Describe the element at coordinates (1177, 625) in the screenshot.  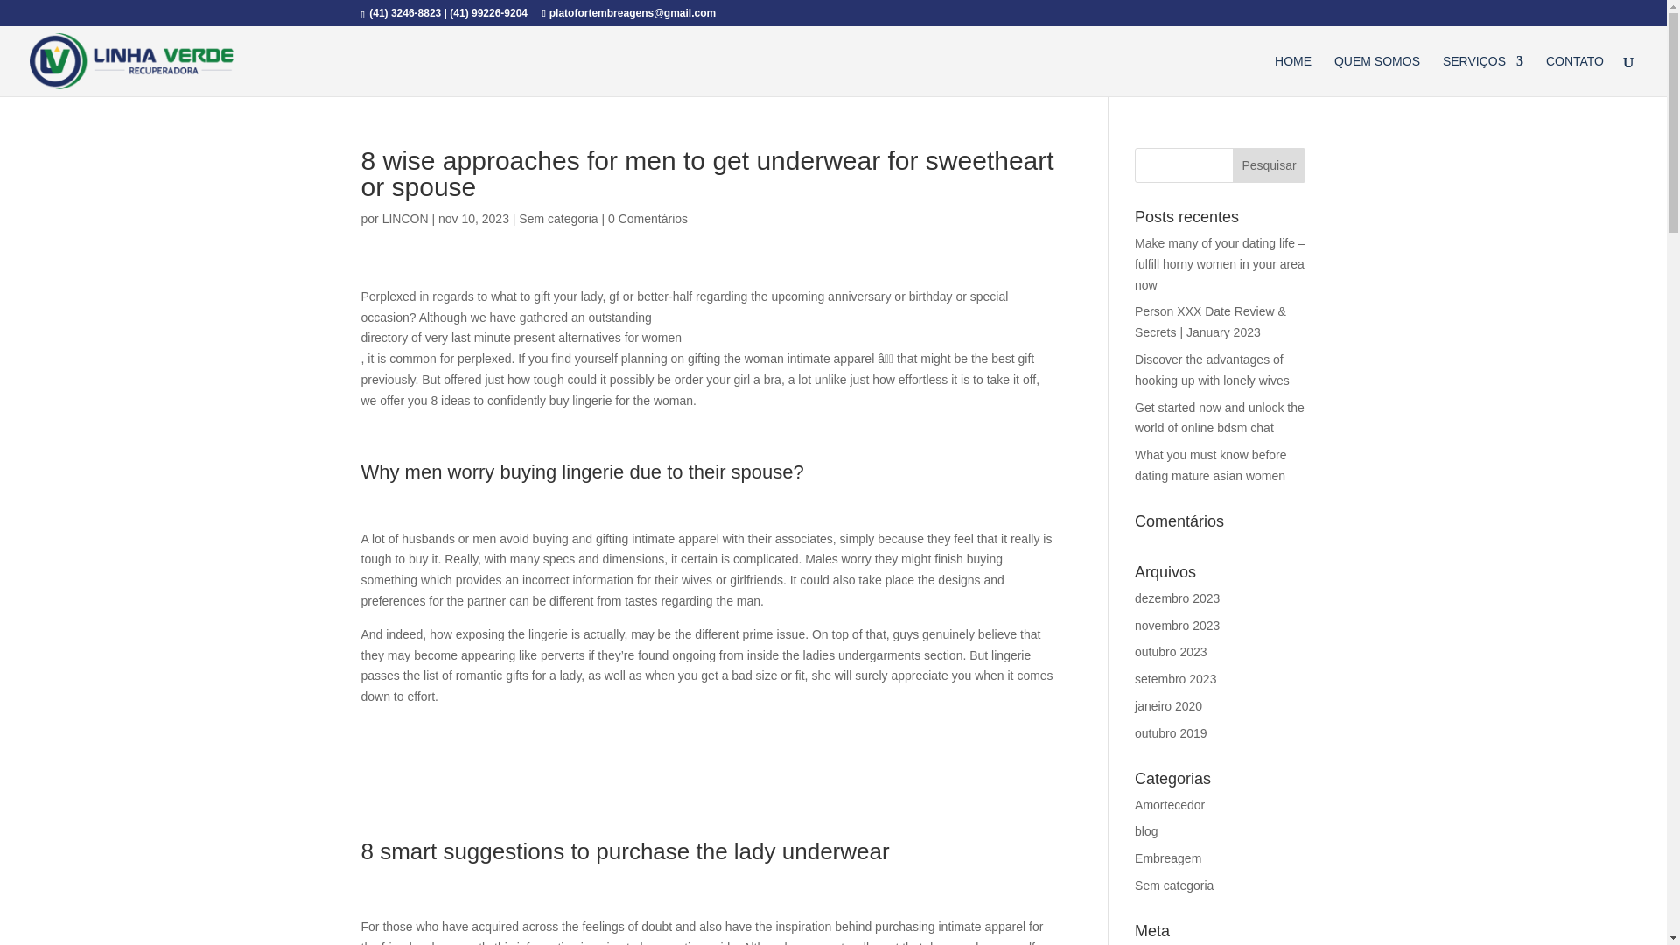
I see `novembro 2023` at that location.